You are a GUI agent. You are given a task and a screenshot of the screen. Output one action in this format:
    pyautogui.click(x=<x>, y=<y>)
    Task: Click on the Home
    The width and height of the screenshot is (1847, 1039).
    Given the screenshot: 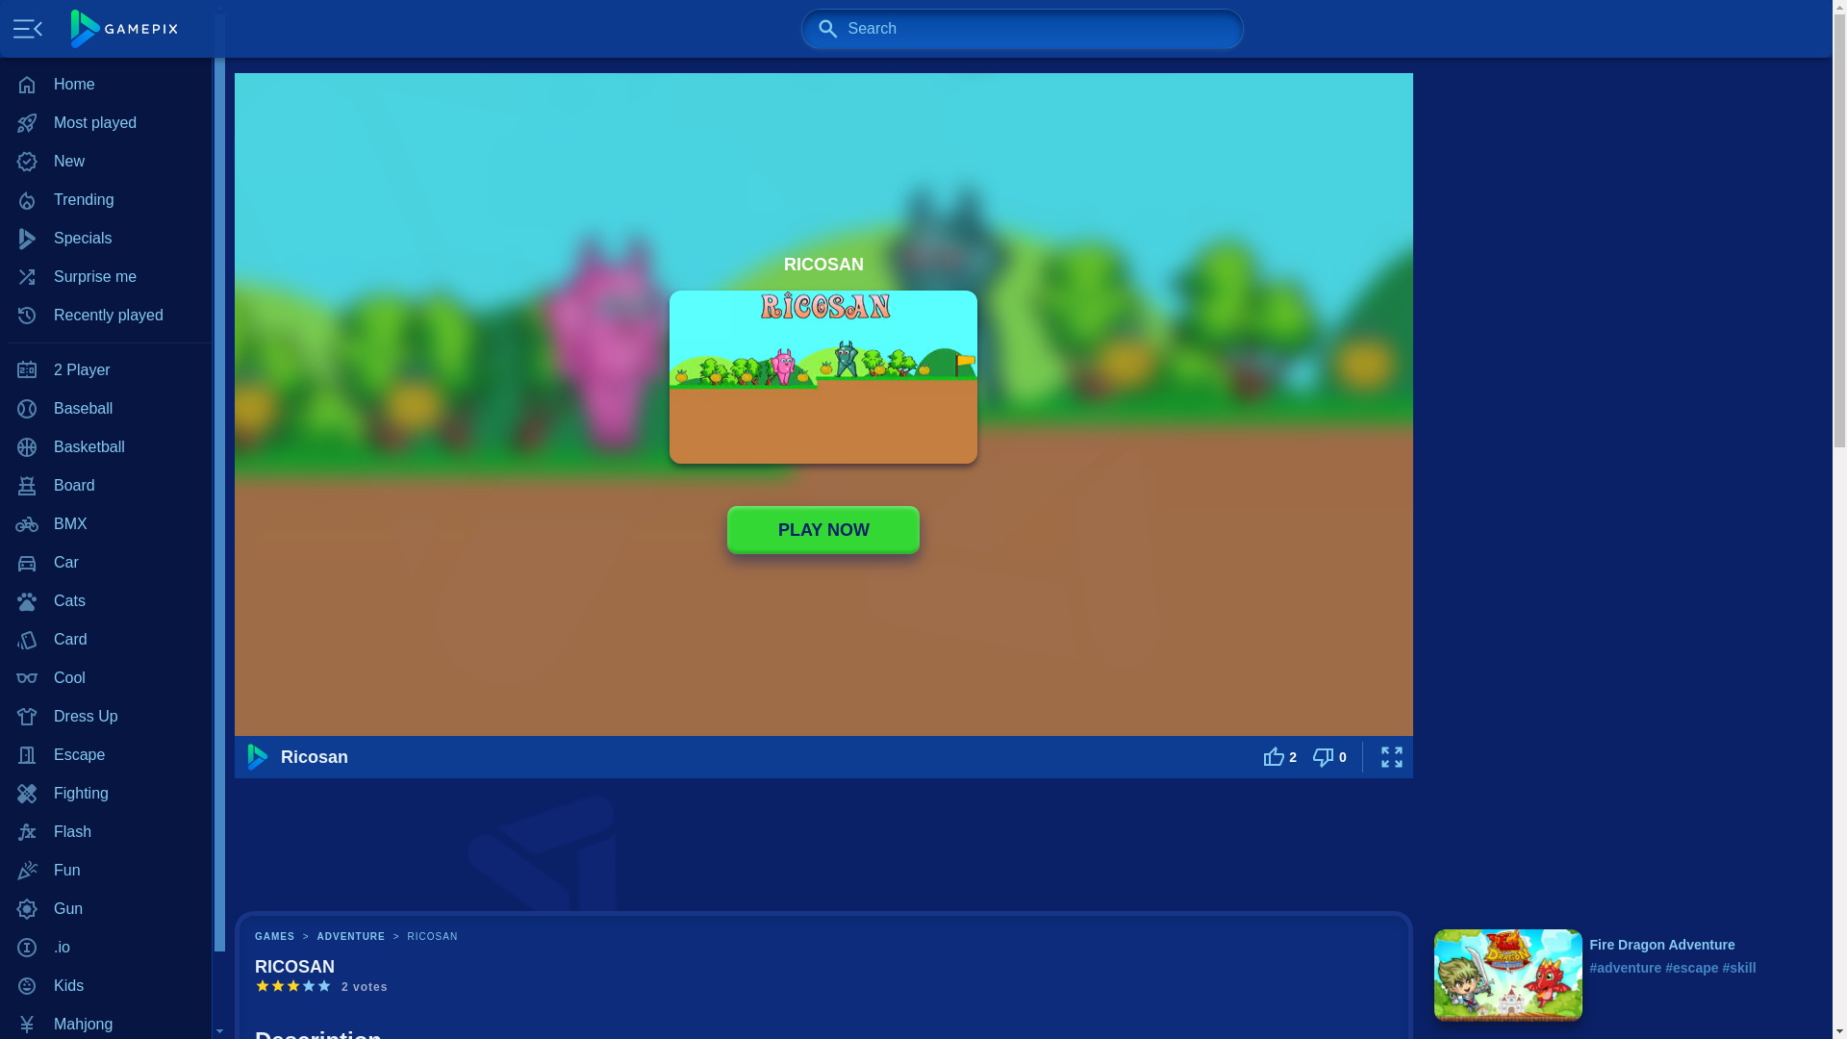 What is the action you would take?
    pyautogui.click(x=106, y=85)
    